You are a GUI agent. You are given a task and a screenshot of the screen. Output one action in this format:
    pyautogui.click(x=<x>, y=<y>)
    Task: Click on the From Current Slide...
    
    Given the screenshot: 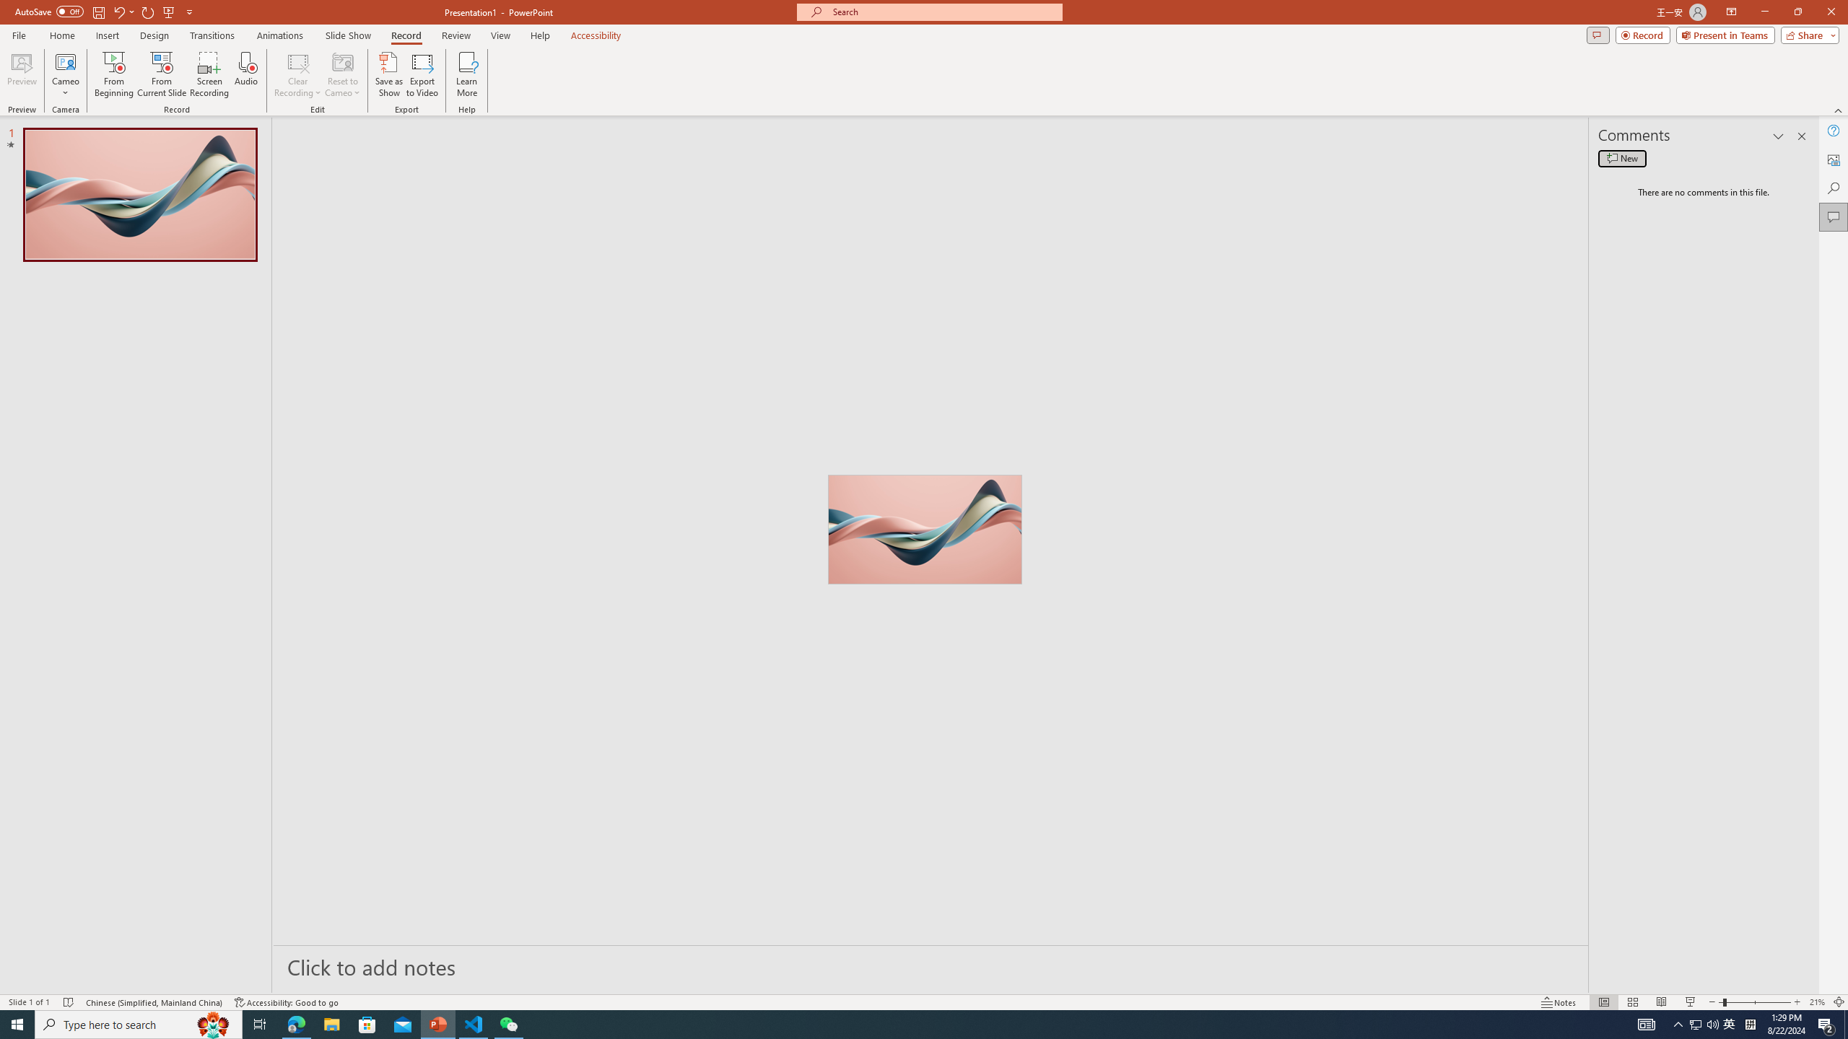 What is the action you would take?
    pyautogui.click(x=162, y=74)
    